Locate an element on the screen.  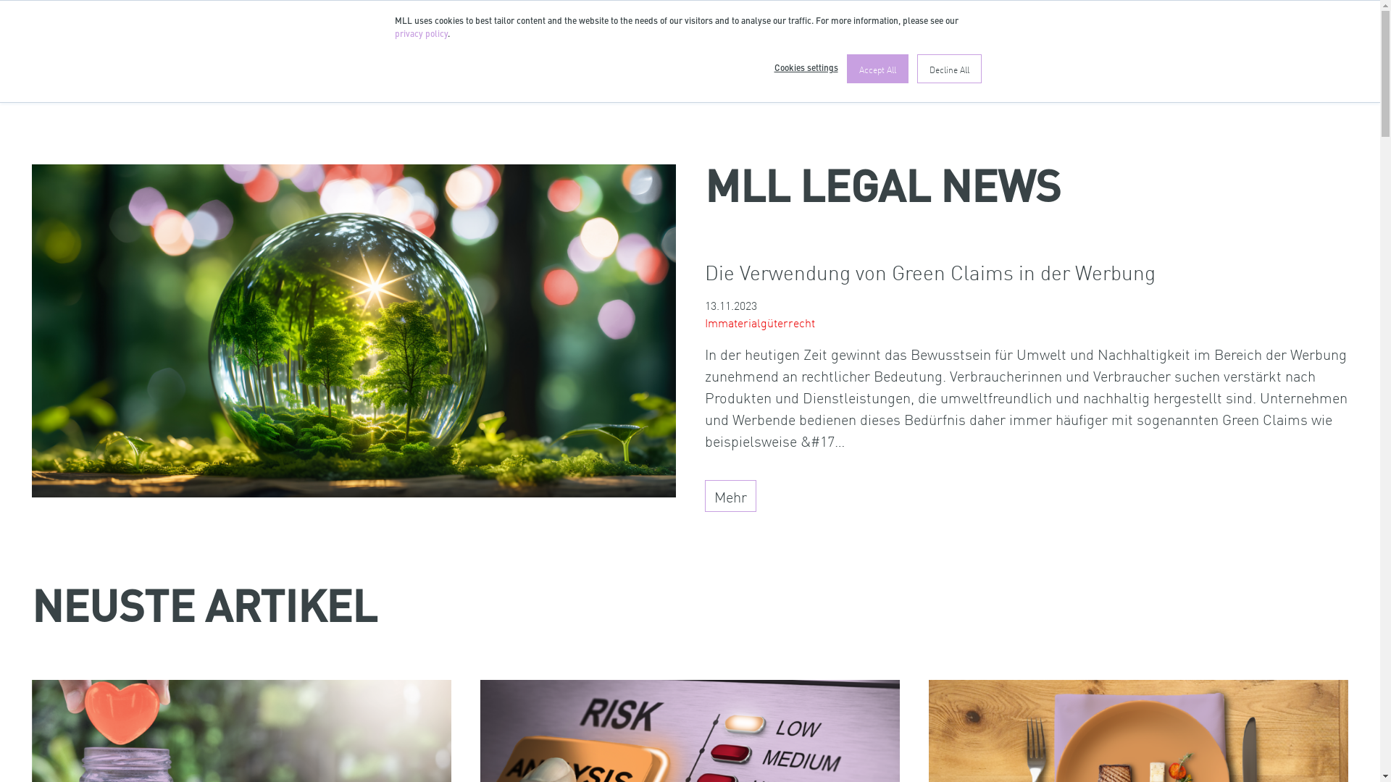
Decline All is located at coordinates (949, 69).